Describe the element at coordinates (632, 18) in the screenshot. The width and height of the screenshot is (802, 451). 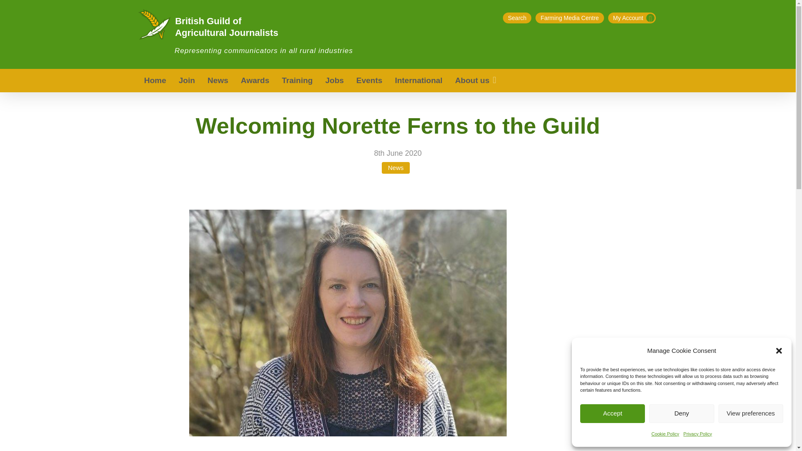
I see `My Account` at that location.